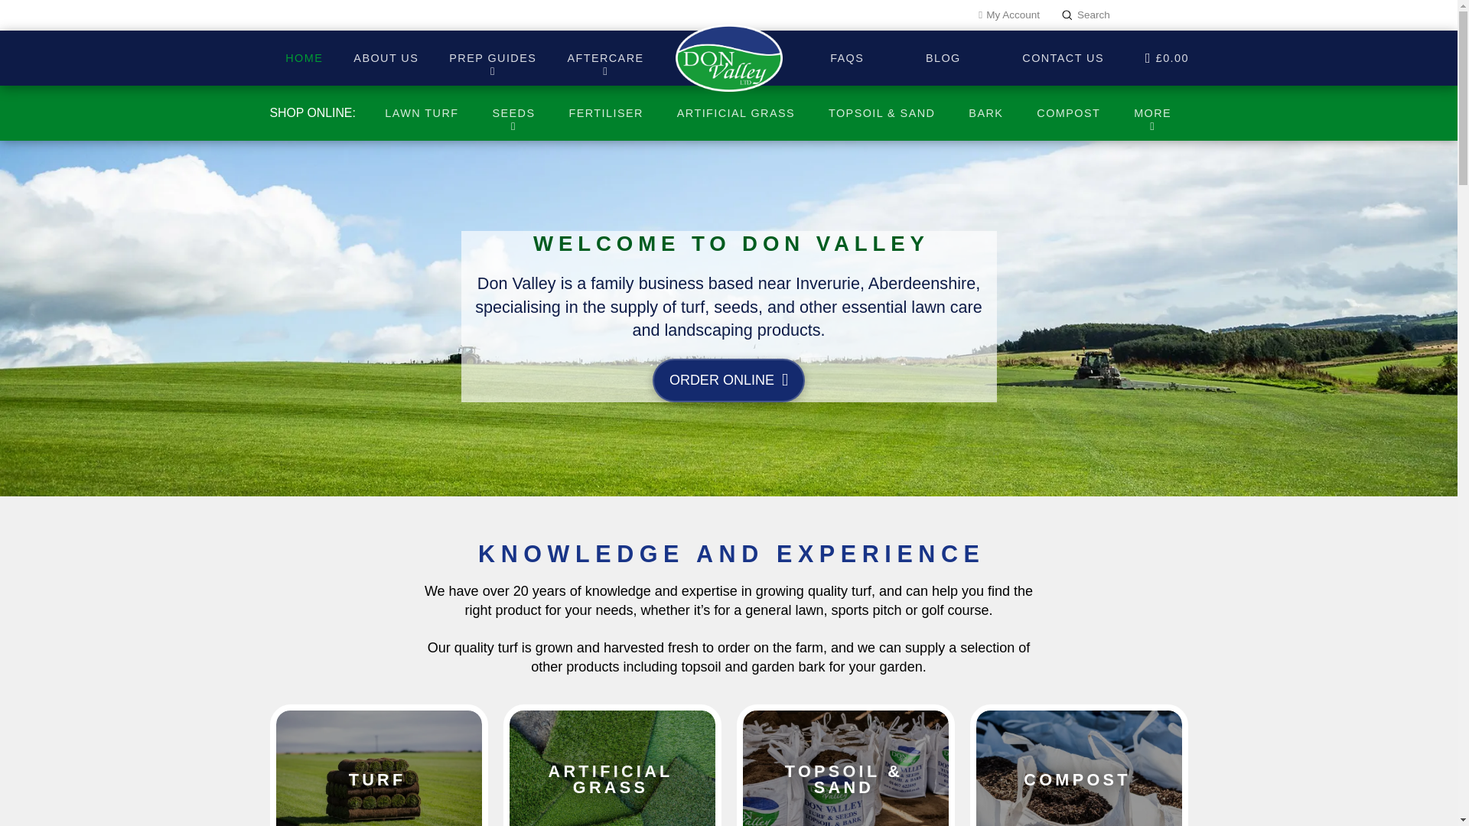 This screenshot has height=826, width=1469. I want to click on BLOG, so click(943, 63).